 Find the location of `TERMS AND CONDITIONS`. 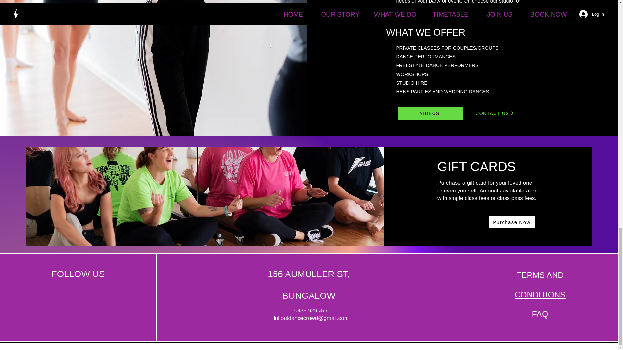

TERMS AND CONDITIONS is located at coordinates (540, 285).